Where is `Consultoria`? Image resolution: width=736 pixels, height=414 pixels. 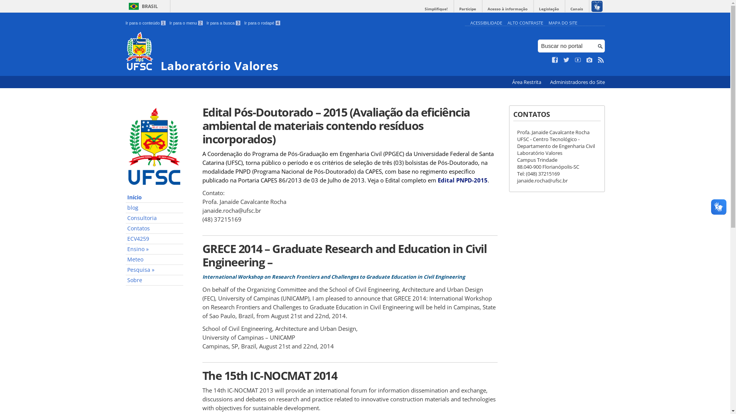
Consultoria is located at coordinates (154, 219).